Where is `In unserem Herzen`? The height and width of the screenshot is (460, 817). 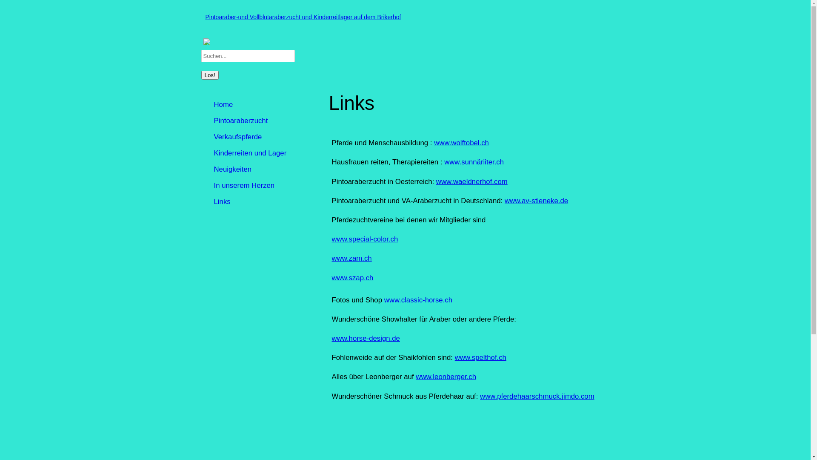 In unserem Herzen is located at coordinates (265, 186).